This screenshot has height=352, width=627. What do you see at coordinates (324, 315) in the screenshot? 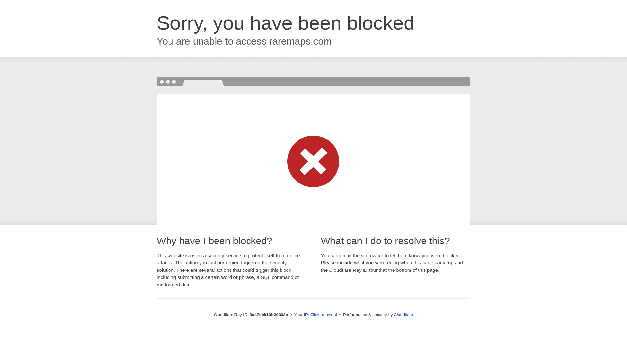
I see `Click to reveal` at bounding box center [324, 315].